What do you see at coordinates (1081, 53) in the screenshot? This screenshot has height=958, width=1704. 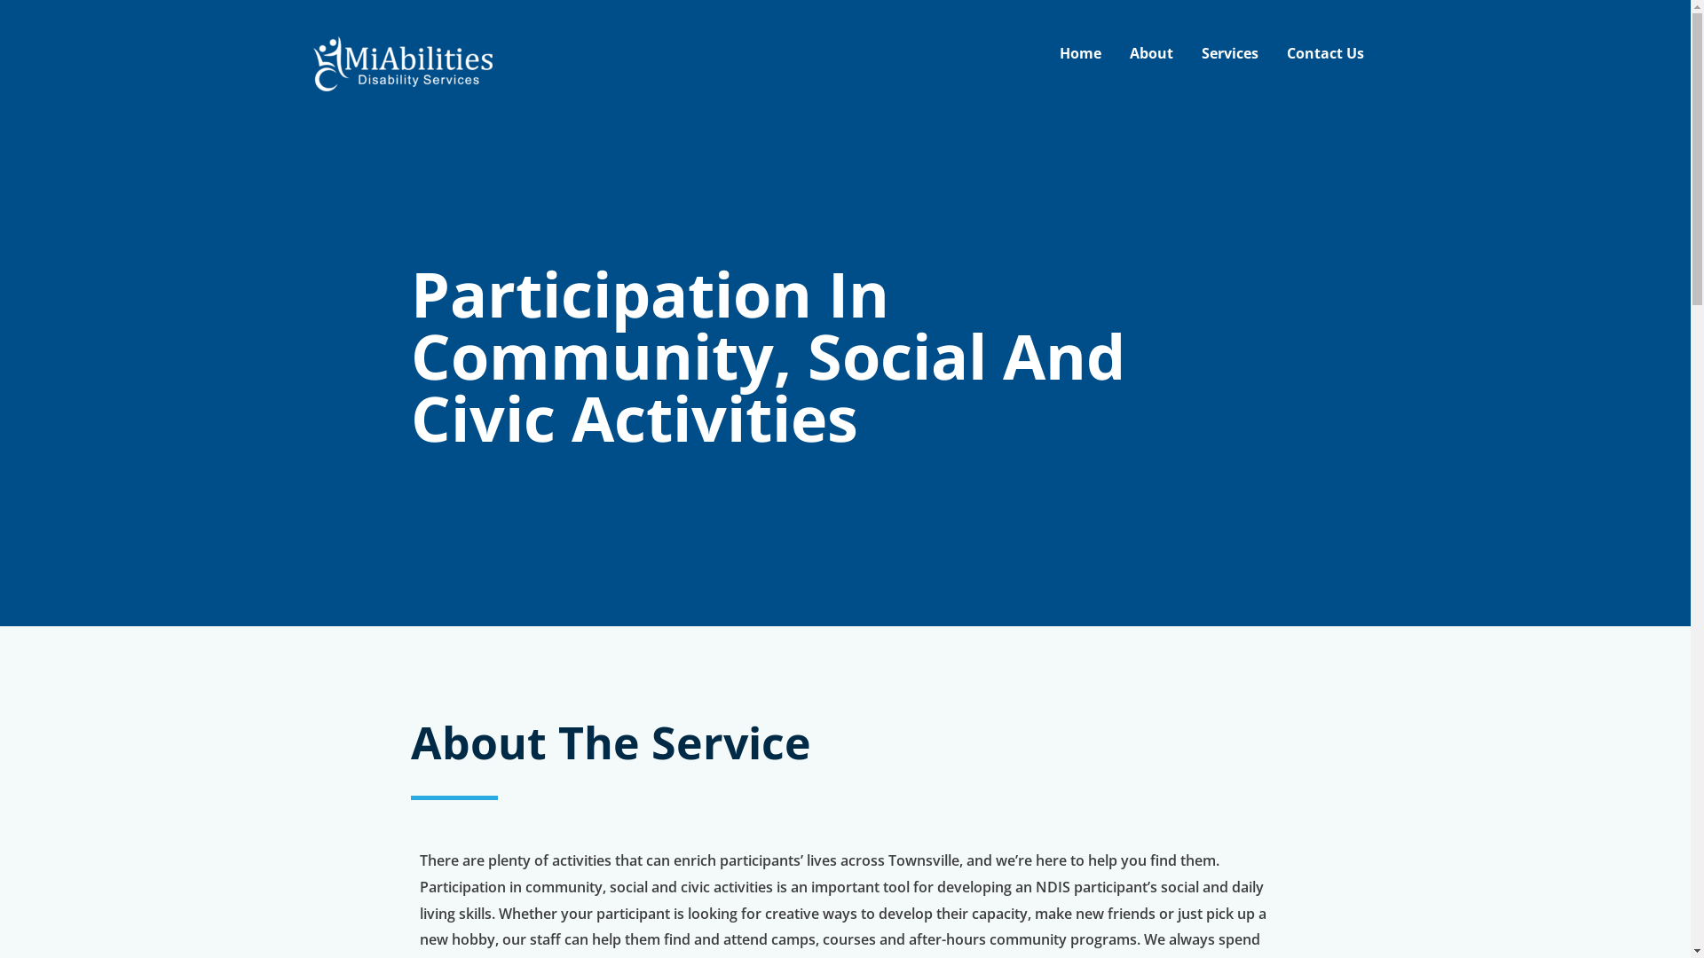 I see `Home` at bounding box center [1081, 53].